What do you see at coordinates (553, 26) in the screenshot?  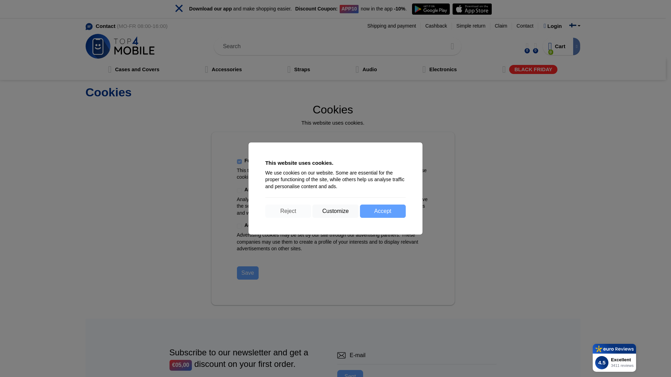 I see `Login` at bounding box center [553, 26].